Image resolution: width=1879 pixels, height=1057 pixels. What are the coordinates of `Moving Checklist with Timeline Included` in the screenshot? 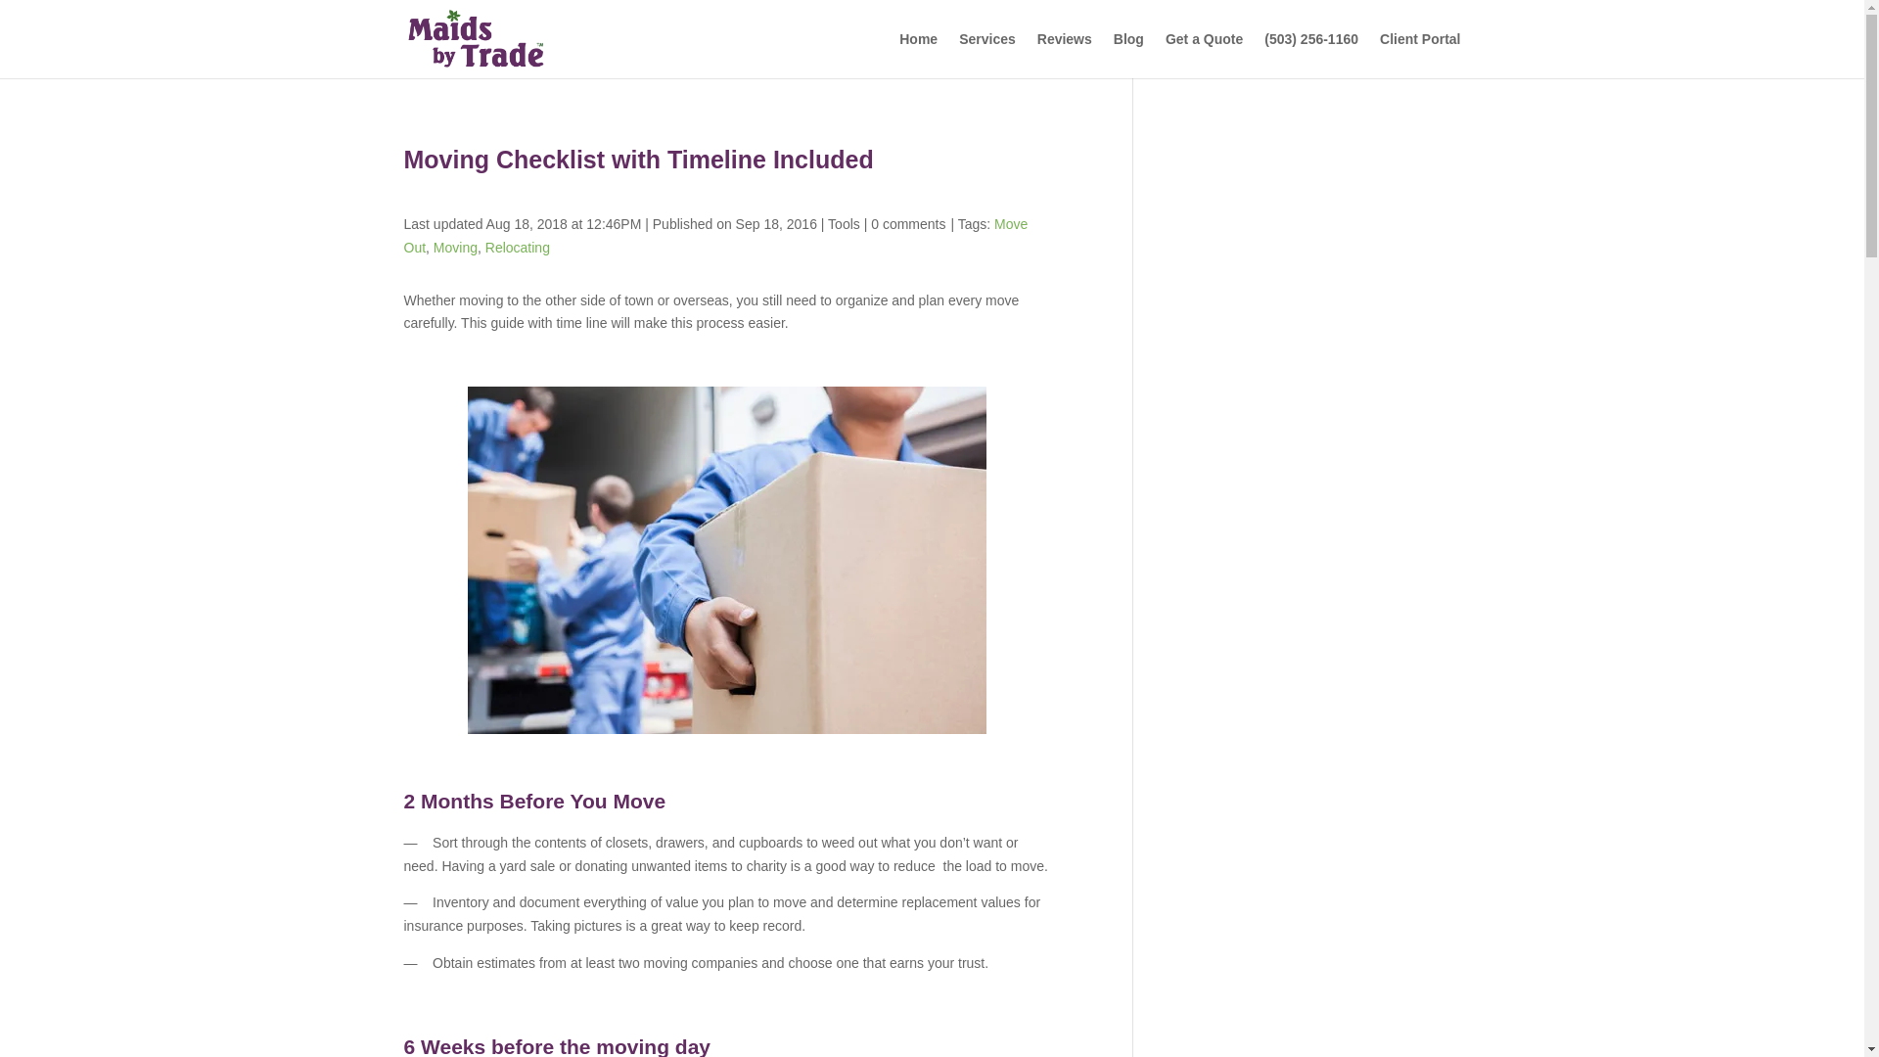 It's located at (727, 560).